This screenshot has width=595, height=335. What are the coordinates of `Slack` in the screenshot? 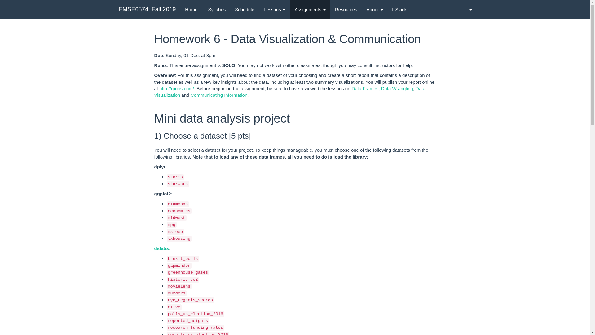 It's located at (399, 9).